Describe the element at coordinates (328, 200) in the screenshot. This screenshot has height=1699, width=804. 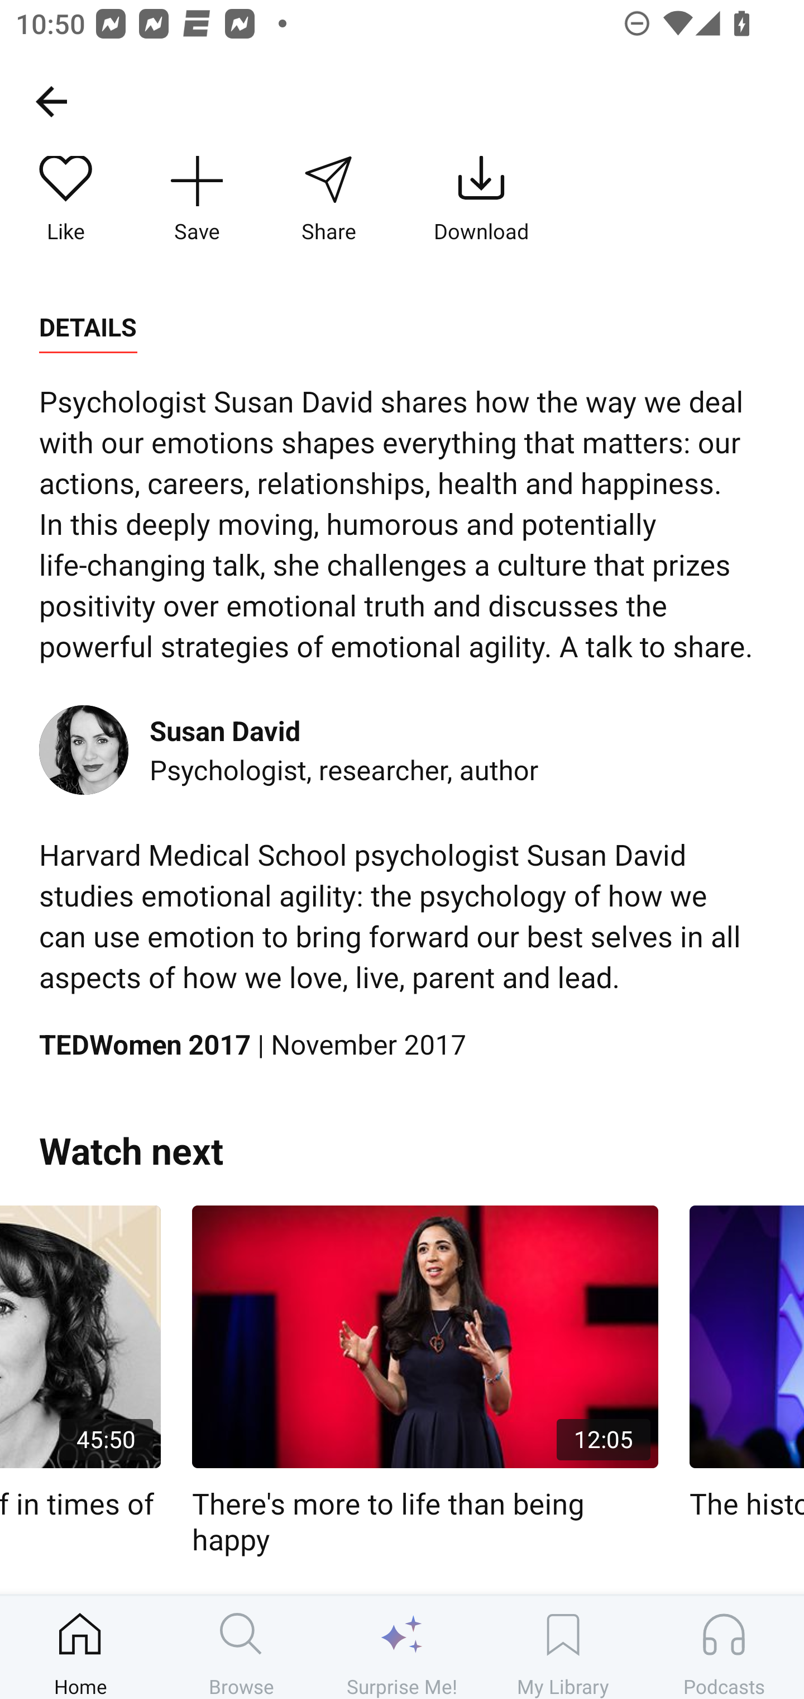
I see `Share` at that location.